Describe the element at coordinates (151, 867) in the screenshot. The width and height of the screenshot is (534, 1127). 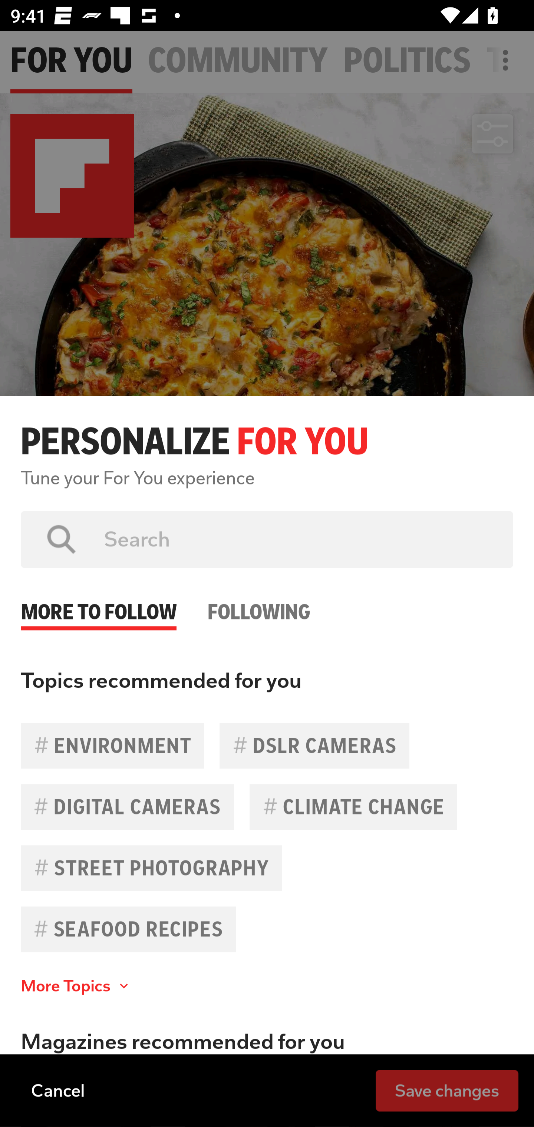
I see `# STREET PHOTOGRAPHY` at that location.